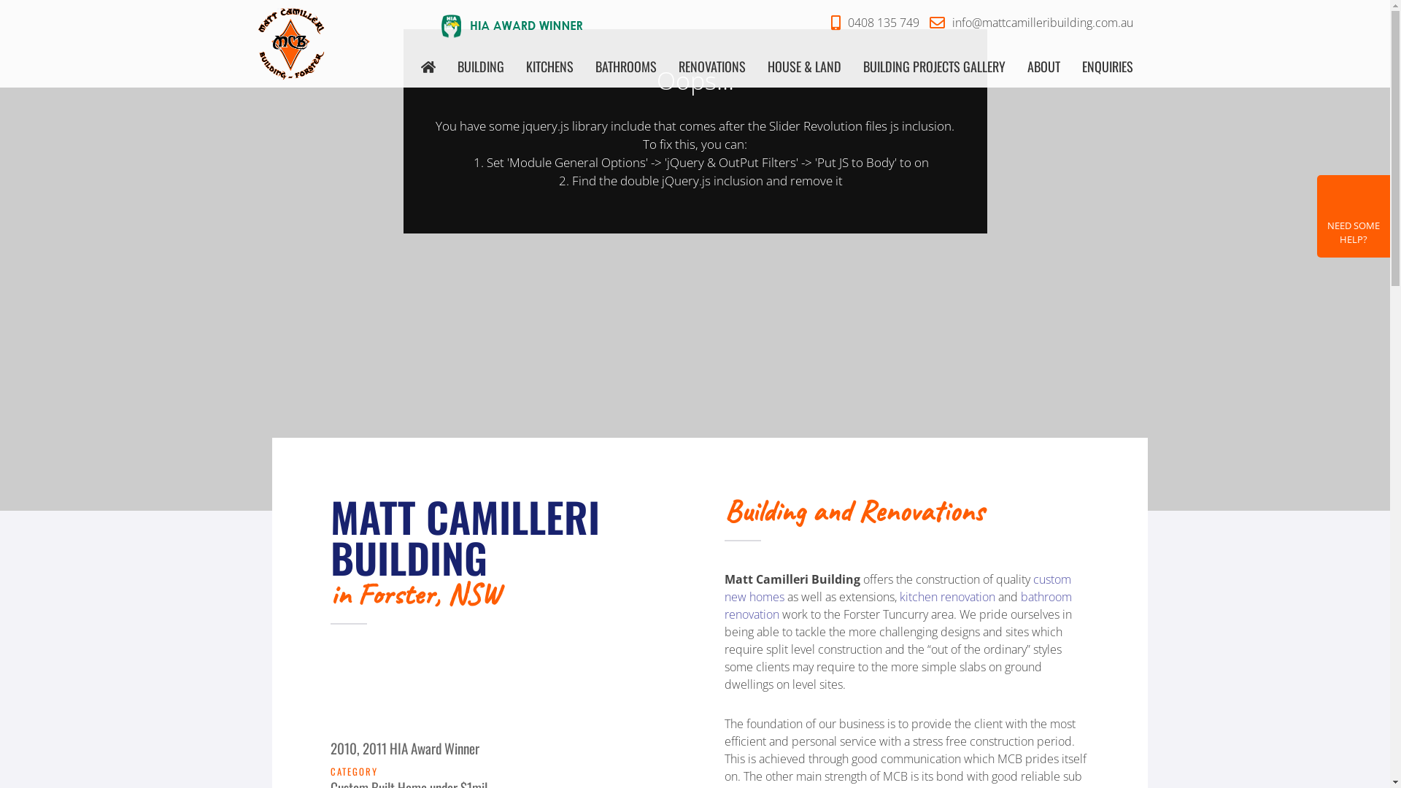 The image size is (1401, 788). I want to click on 0408 135 749, so click(871, 23).